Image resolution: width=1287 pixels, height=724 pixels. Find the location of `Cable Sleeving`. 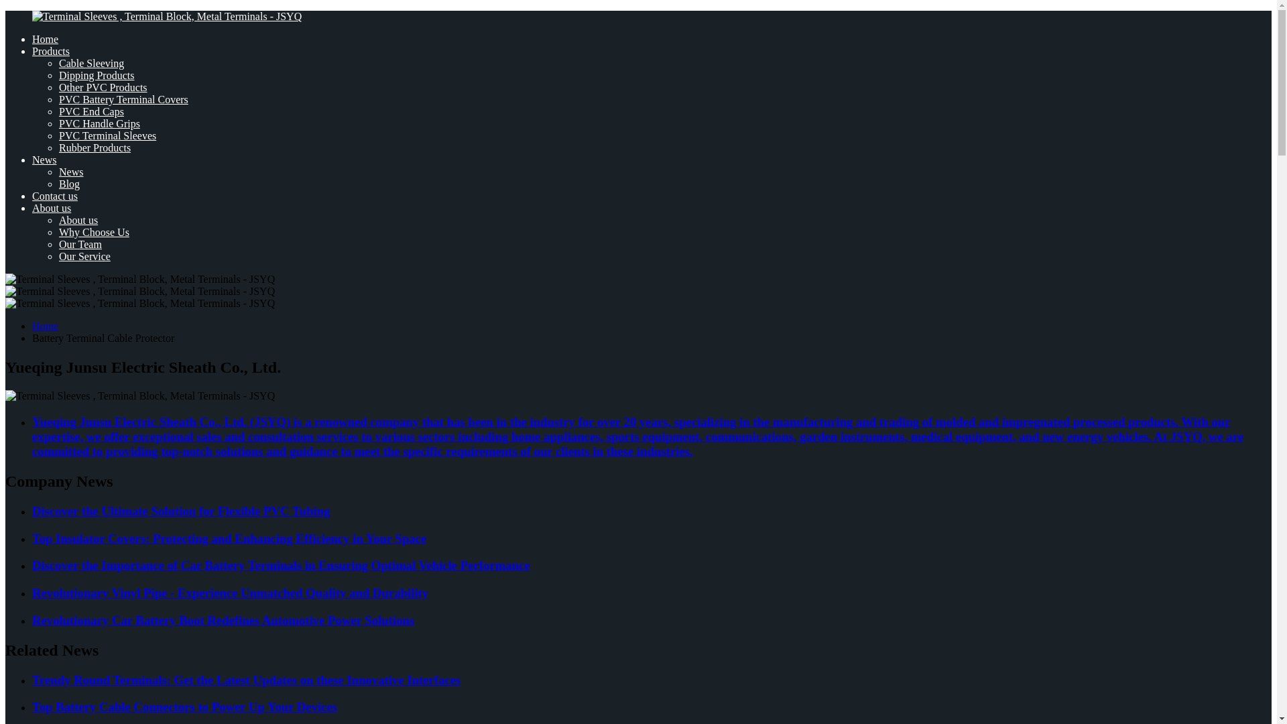

Cable Sleeving is located at coordinates (91, 63).